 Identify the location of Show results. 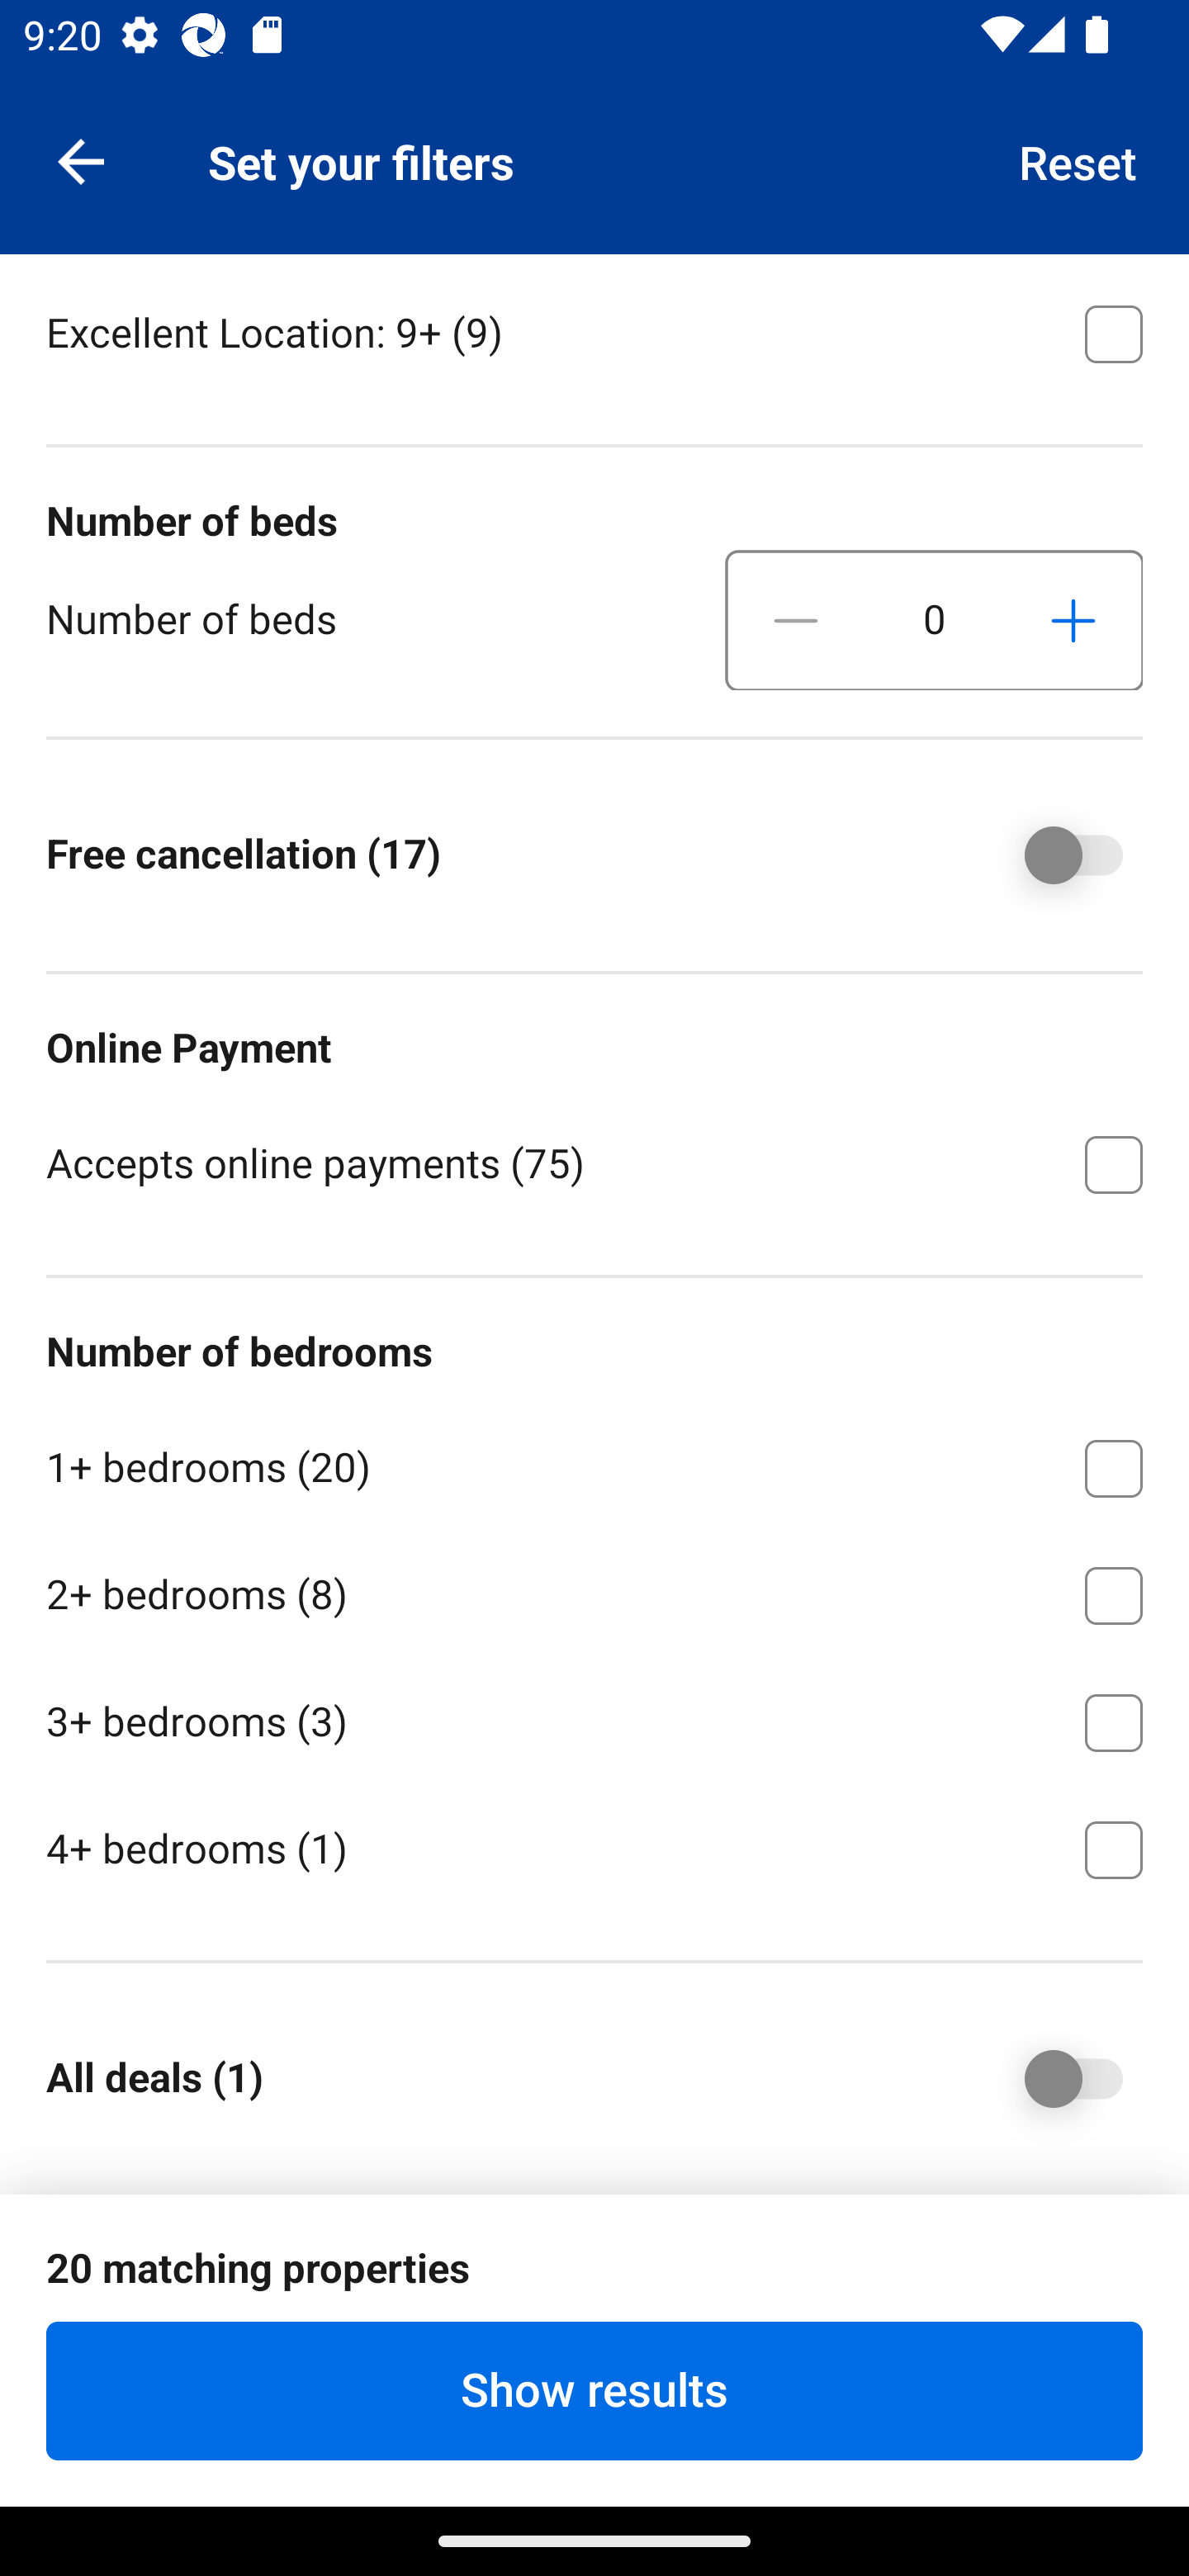
(594, 2390).